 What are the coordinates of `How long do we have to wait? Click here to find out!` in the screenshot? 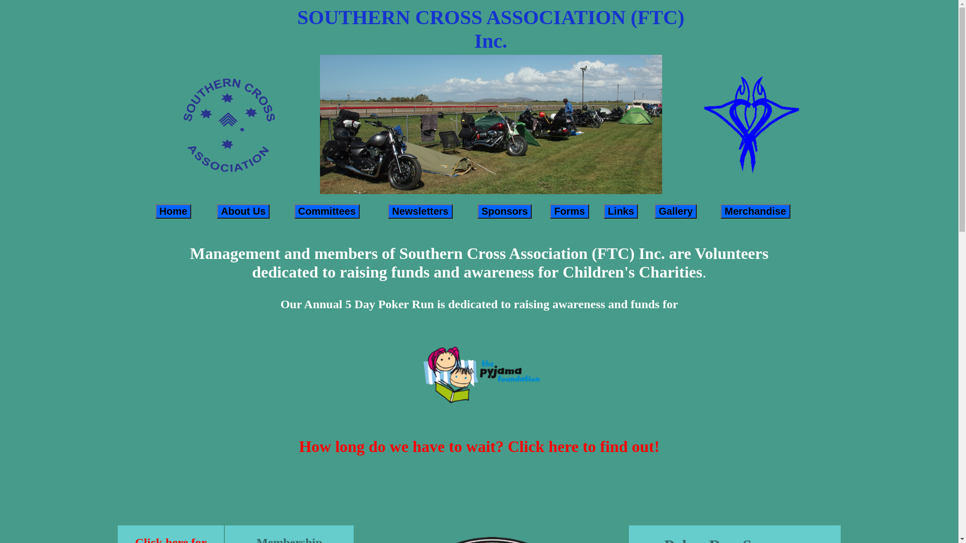 It's located at (479, 446).